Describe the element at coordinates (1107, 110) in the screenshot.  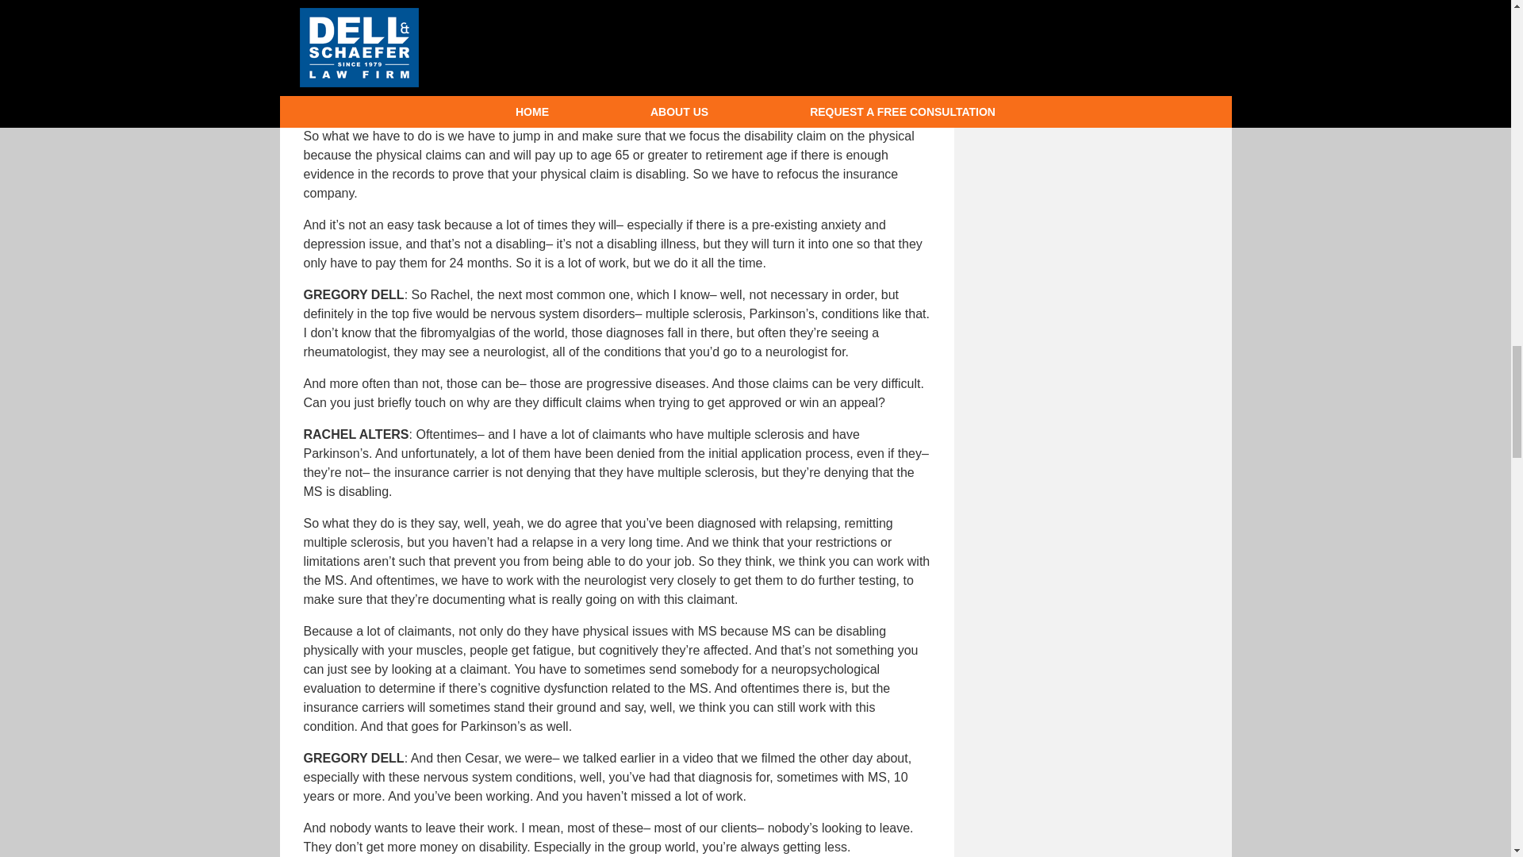
I see `Justia` at that location.